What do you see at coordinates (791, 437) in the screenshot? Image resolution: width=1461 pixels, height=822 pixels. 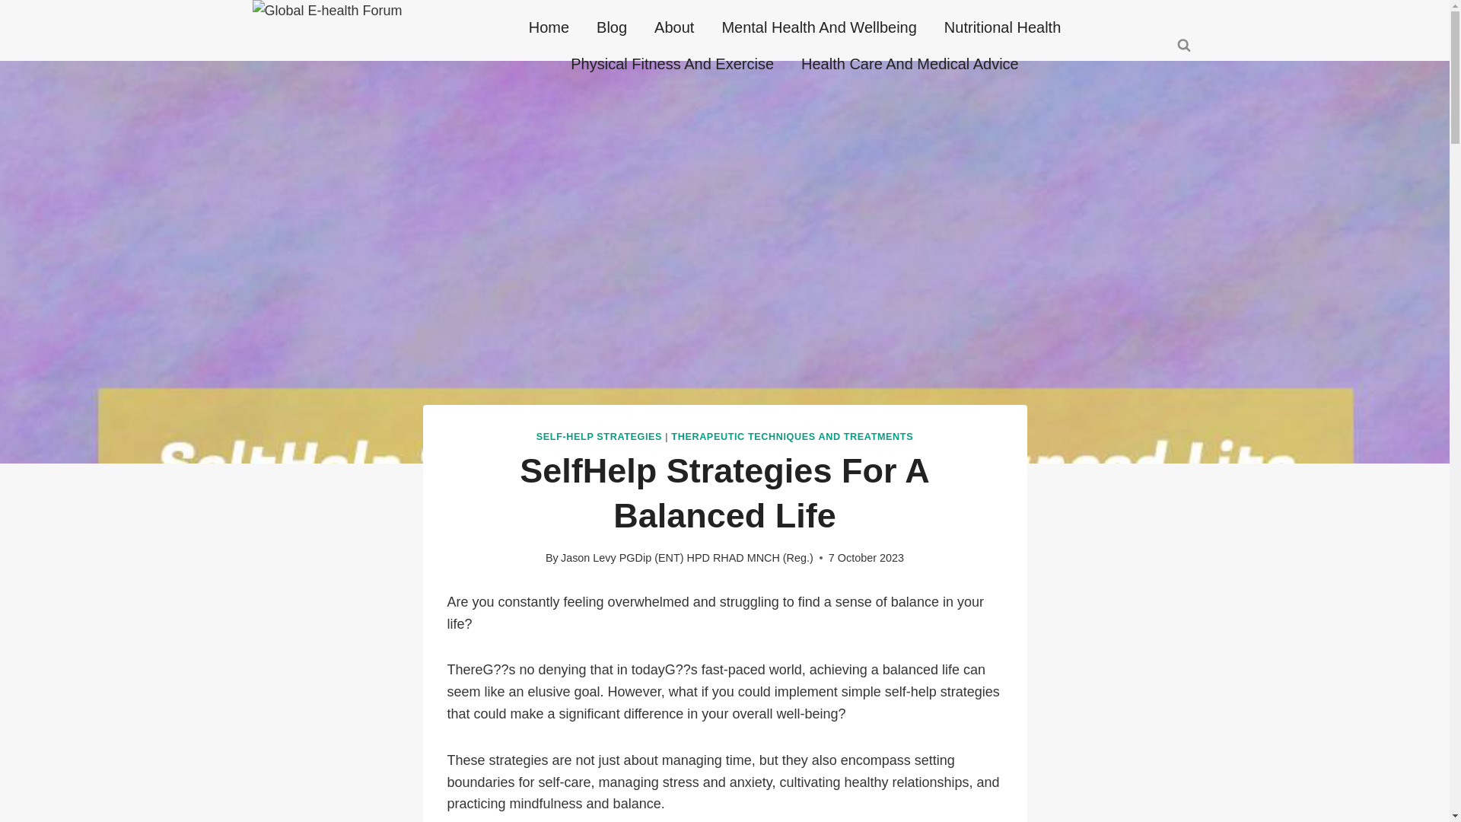 I see `THERAPEUTIC TECHNIQUES AND TREATMENTS` at bounding box center [791, 437].